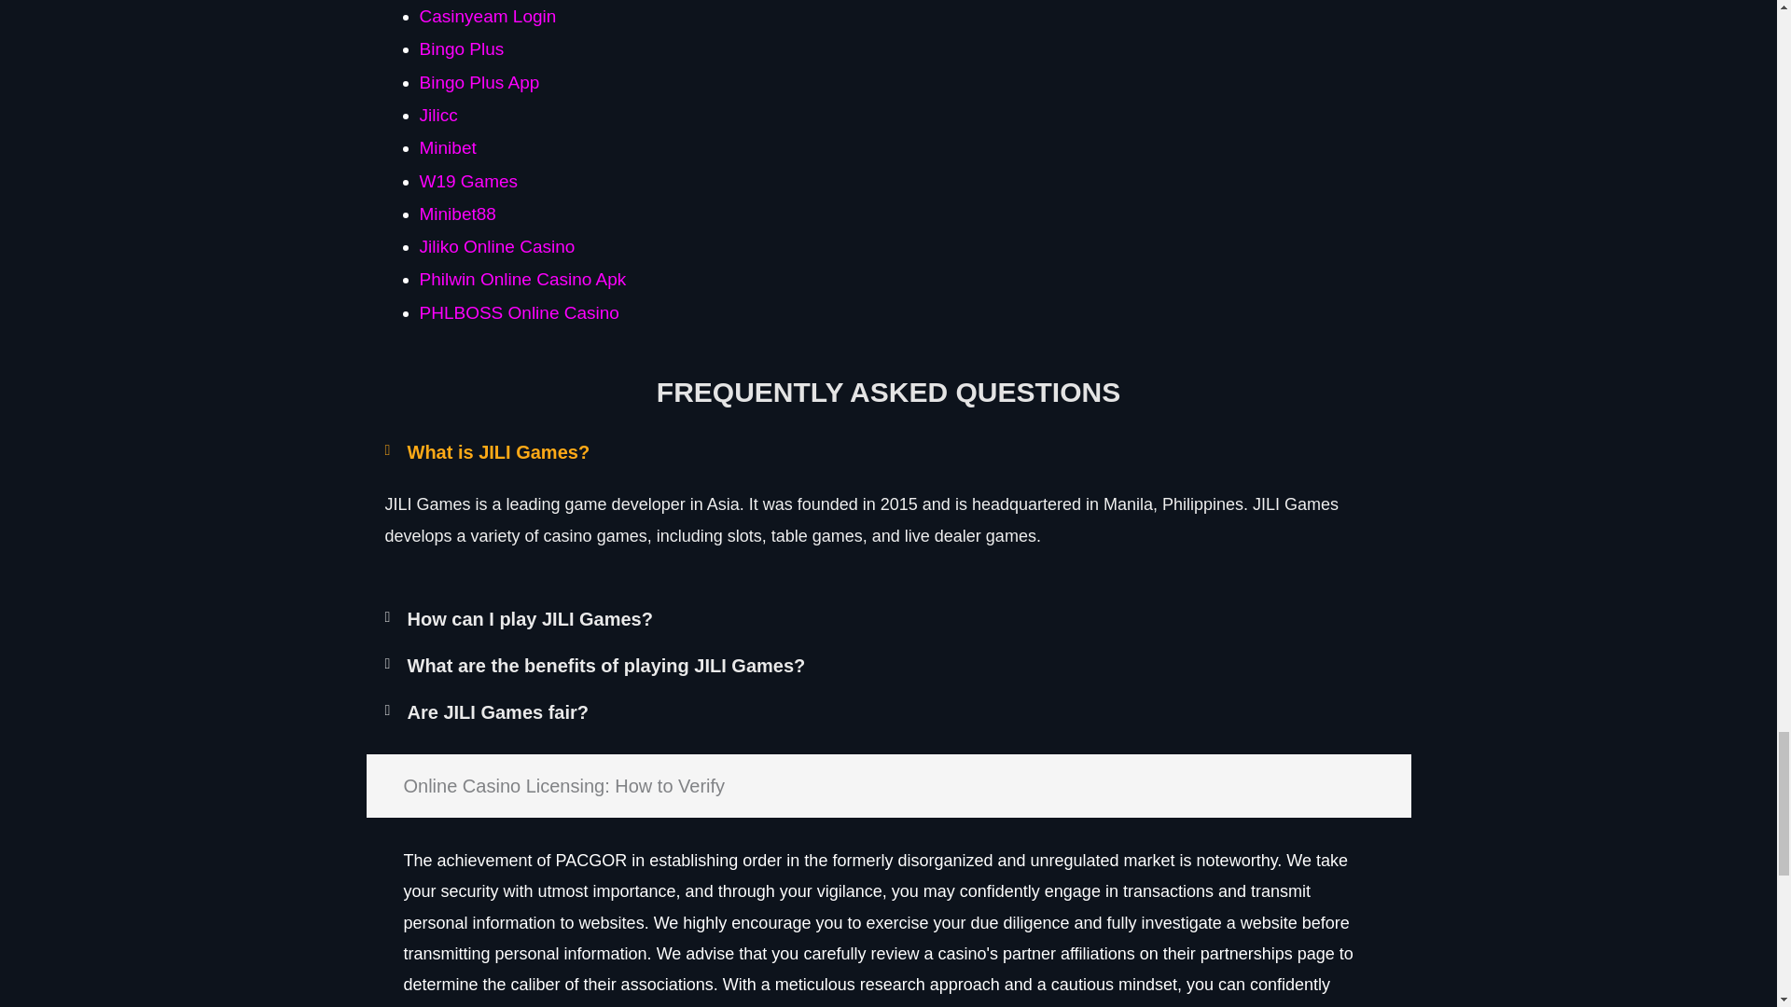  What do you see at coordinates (468, 181) in the screenshot?
I see `W19 Games` at bounding box center [468, 181].